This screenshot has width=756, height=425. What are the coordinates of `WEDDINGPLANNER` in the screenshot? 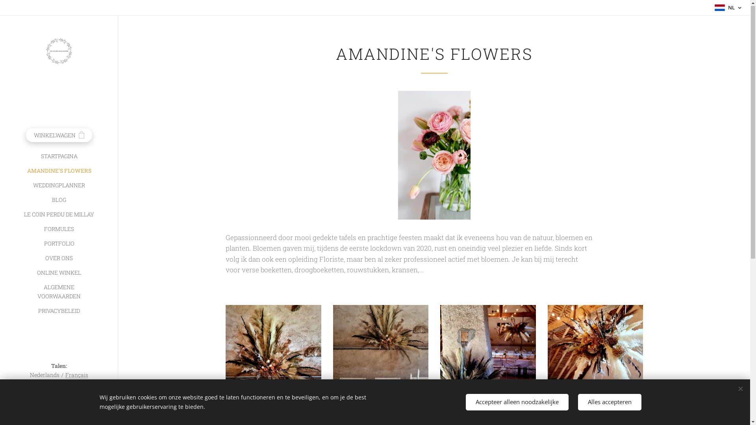 It's located at (59, 186).